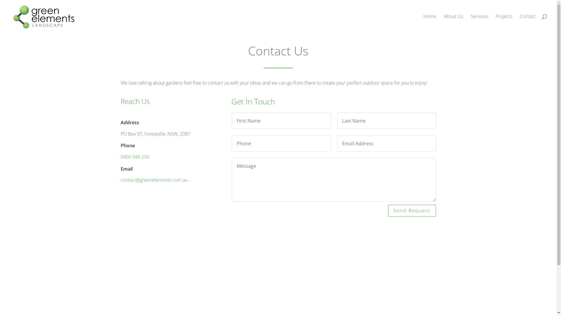  What do you see at coordinates (479, 23) in the screenshot?
I see `Services` at bounding box center [479, 23].